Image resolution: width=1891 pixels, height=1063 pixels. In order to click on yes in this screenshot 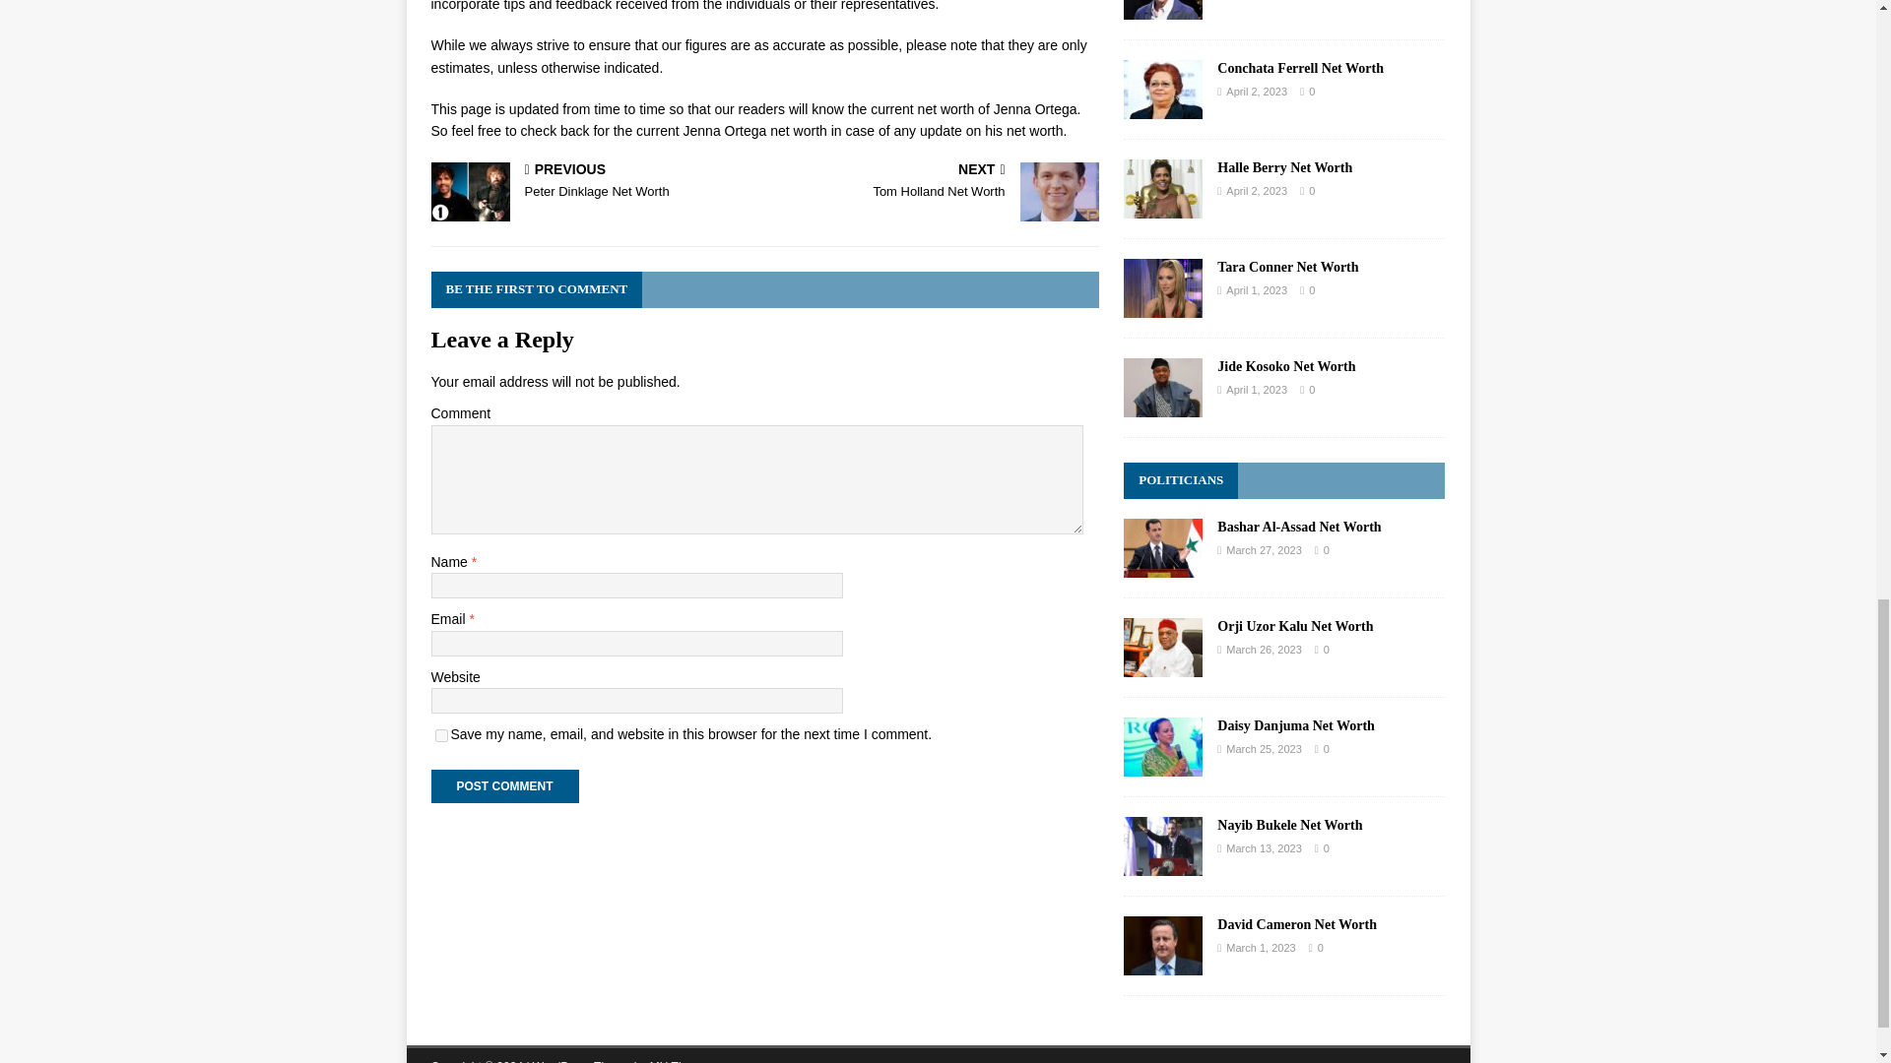, I will do `click(504, 785)`.